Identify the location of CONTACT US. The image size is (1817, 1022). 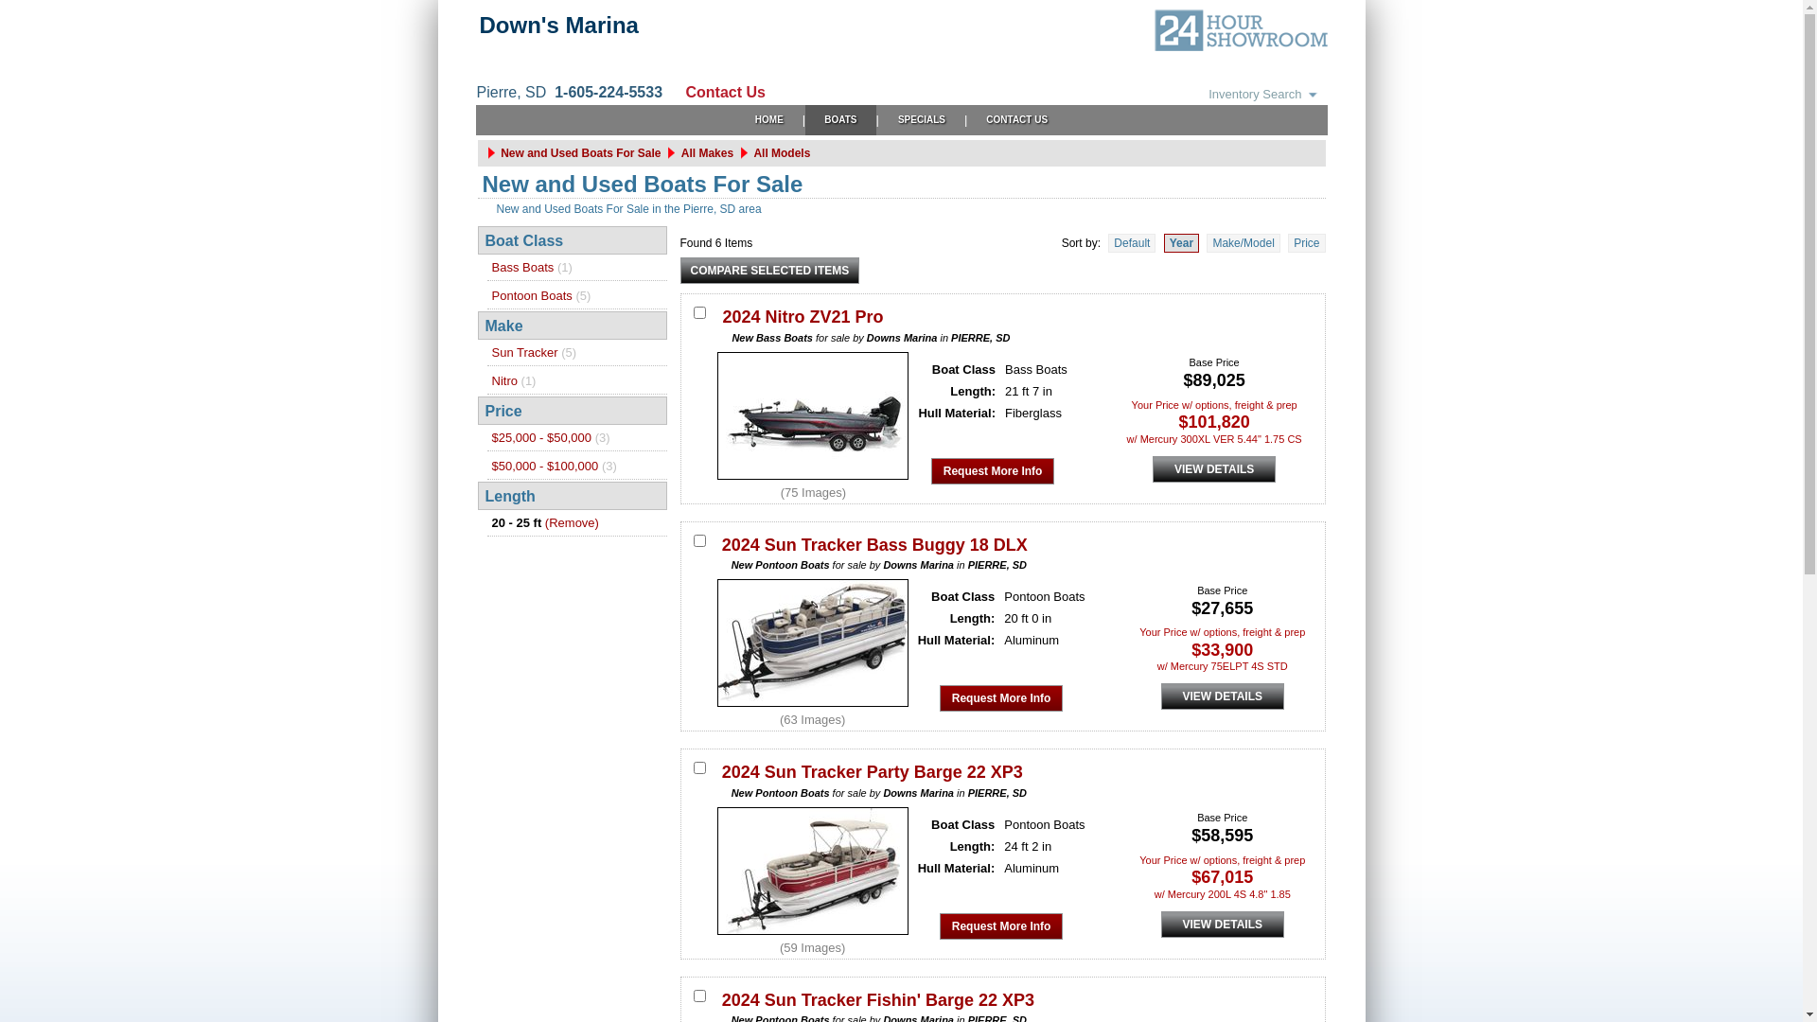
(1016, 120).